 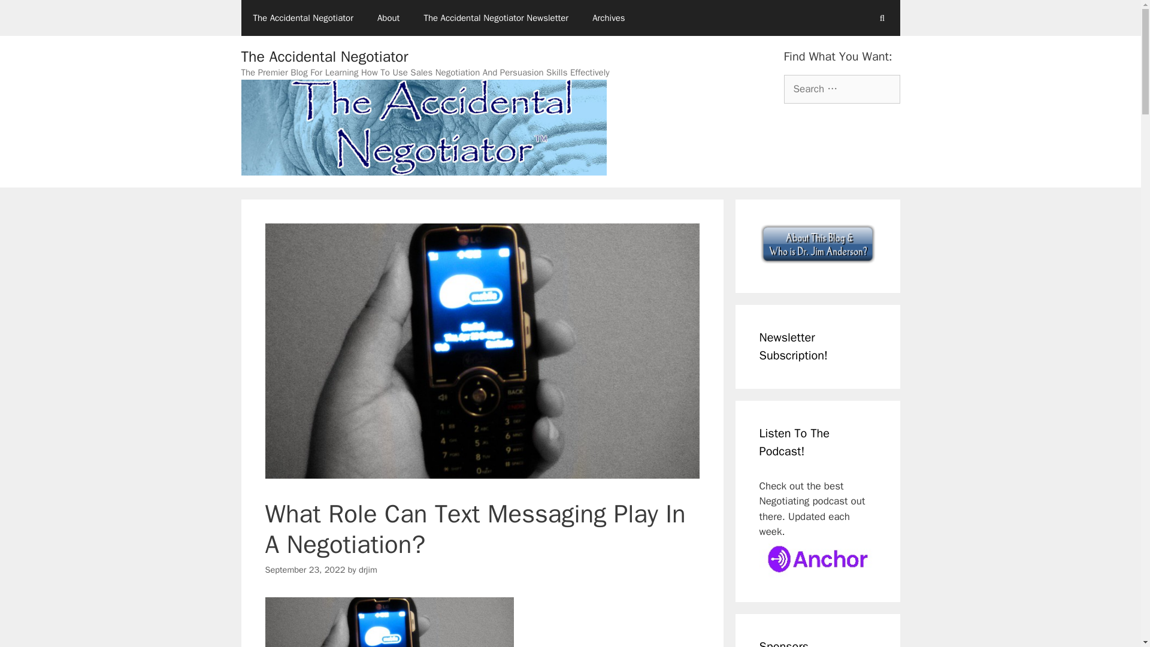 What do you see at coordinates (324, 56) in the screenshot?
I see `The Accidental Negotiator` at bounding box center [324, 56].